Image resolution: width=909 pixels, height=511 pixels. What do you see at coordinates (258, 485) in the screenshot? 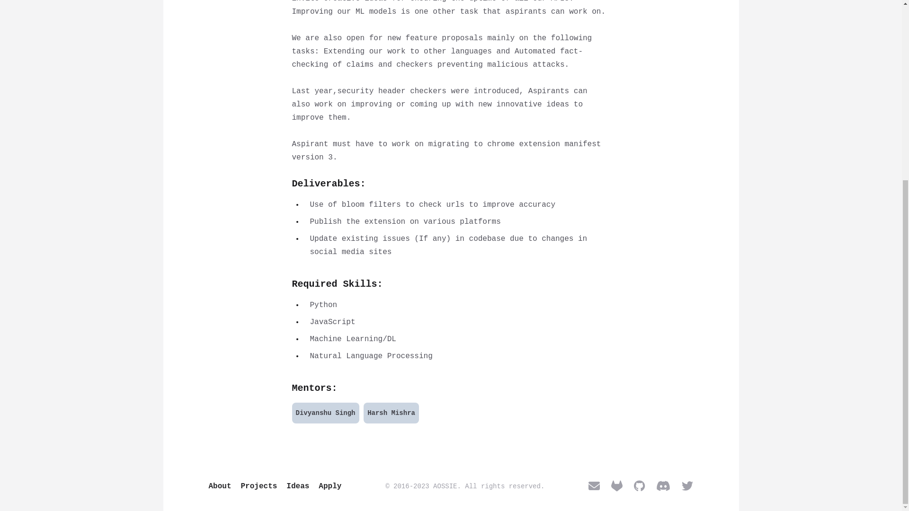
I see `Projects` at bounding box center [258, 485].